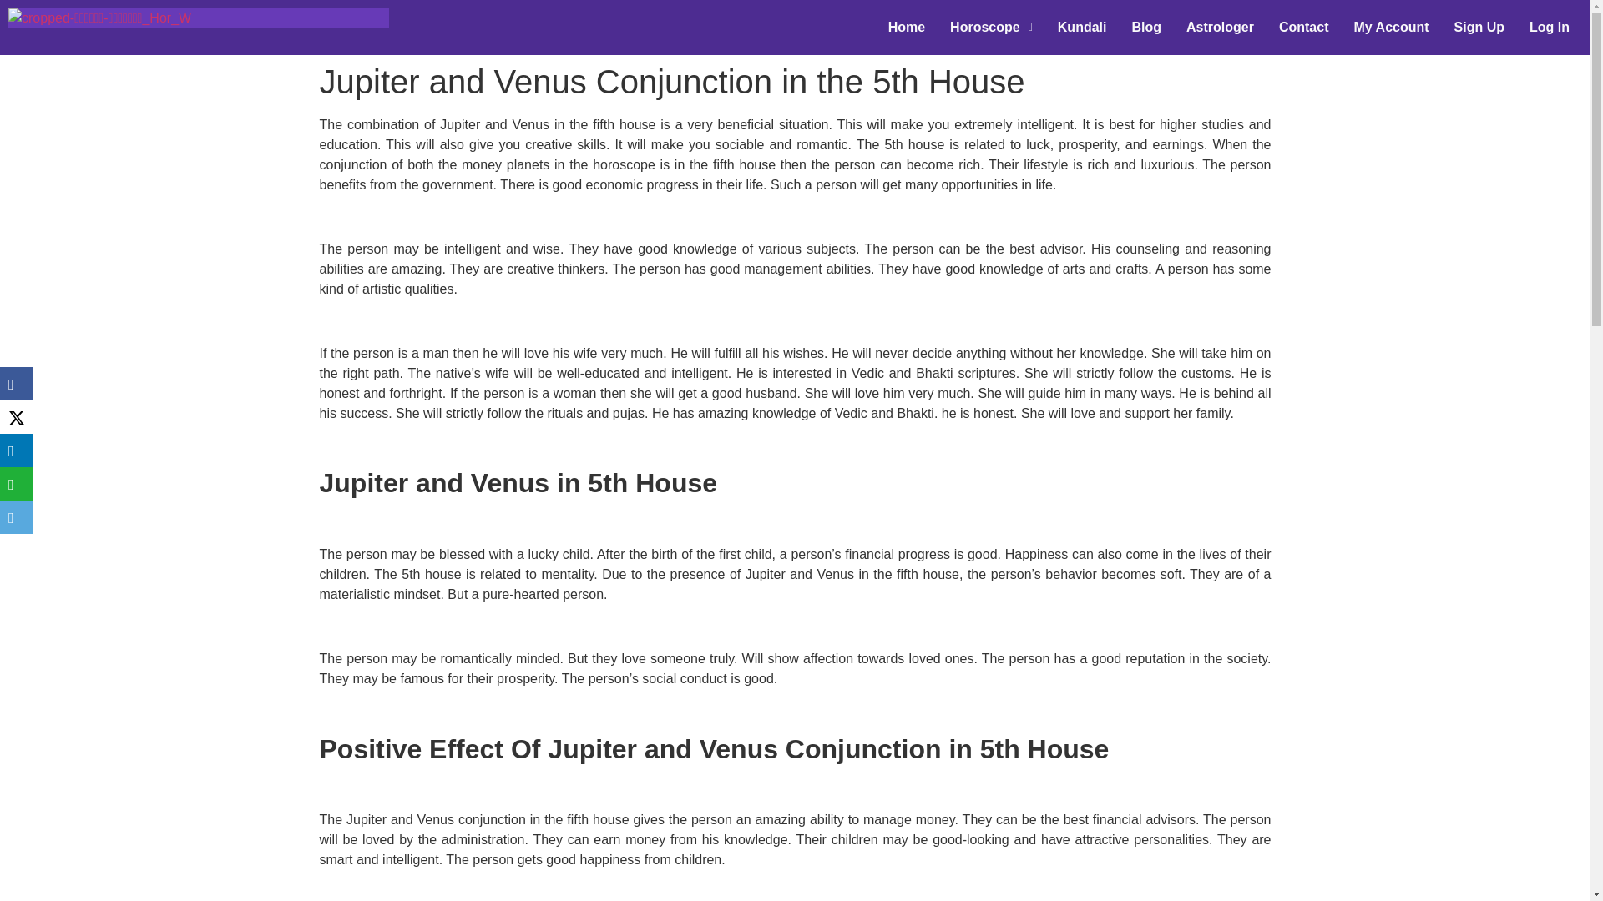  What do you see at coordinates (1219, 27) in the screenshot?
I see `Astrologer` at bounding box center [1219, 27].